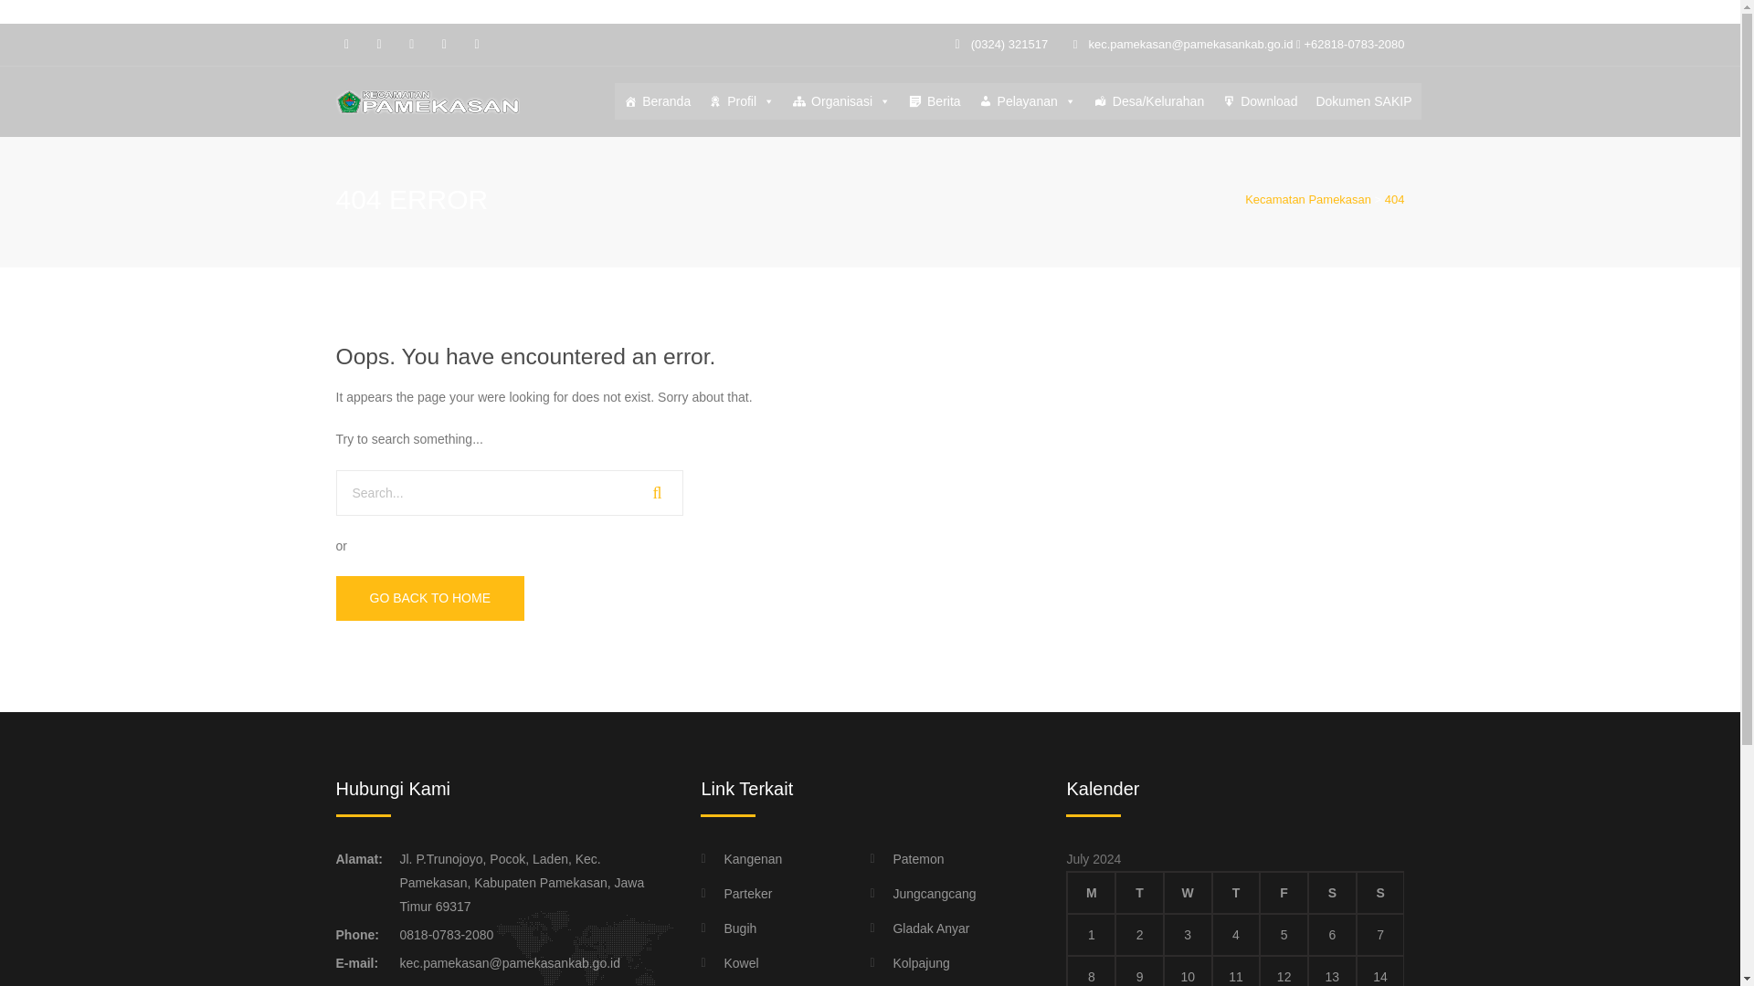  What do you see at coordinates (934, 100) in the screenshot?
I see `Berita` at bounding box center [934, 100].